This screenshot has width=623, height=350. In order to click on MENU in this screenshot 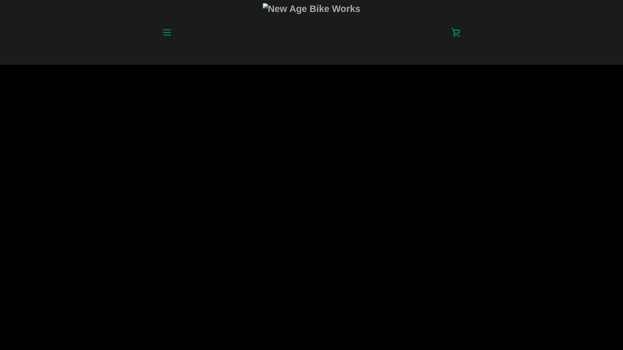, I will do `click(167, 32)`.